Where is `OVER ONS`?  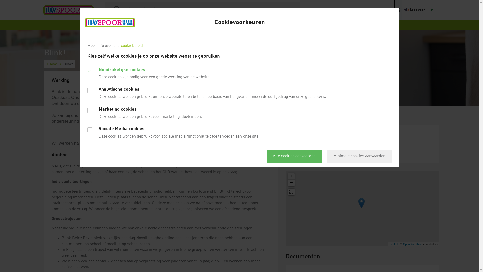 OVER ONS is located at coordinates (196, 25).